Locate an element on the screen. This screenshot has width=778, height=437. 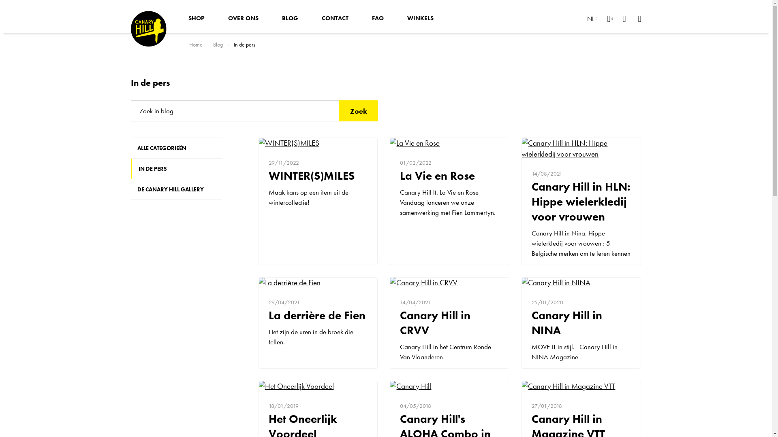
La Vie en Rose is located at coordinates (450, 176).